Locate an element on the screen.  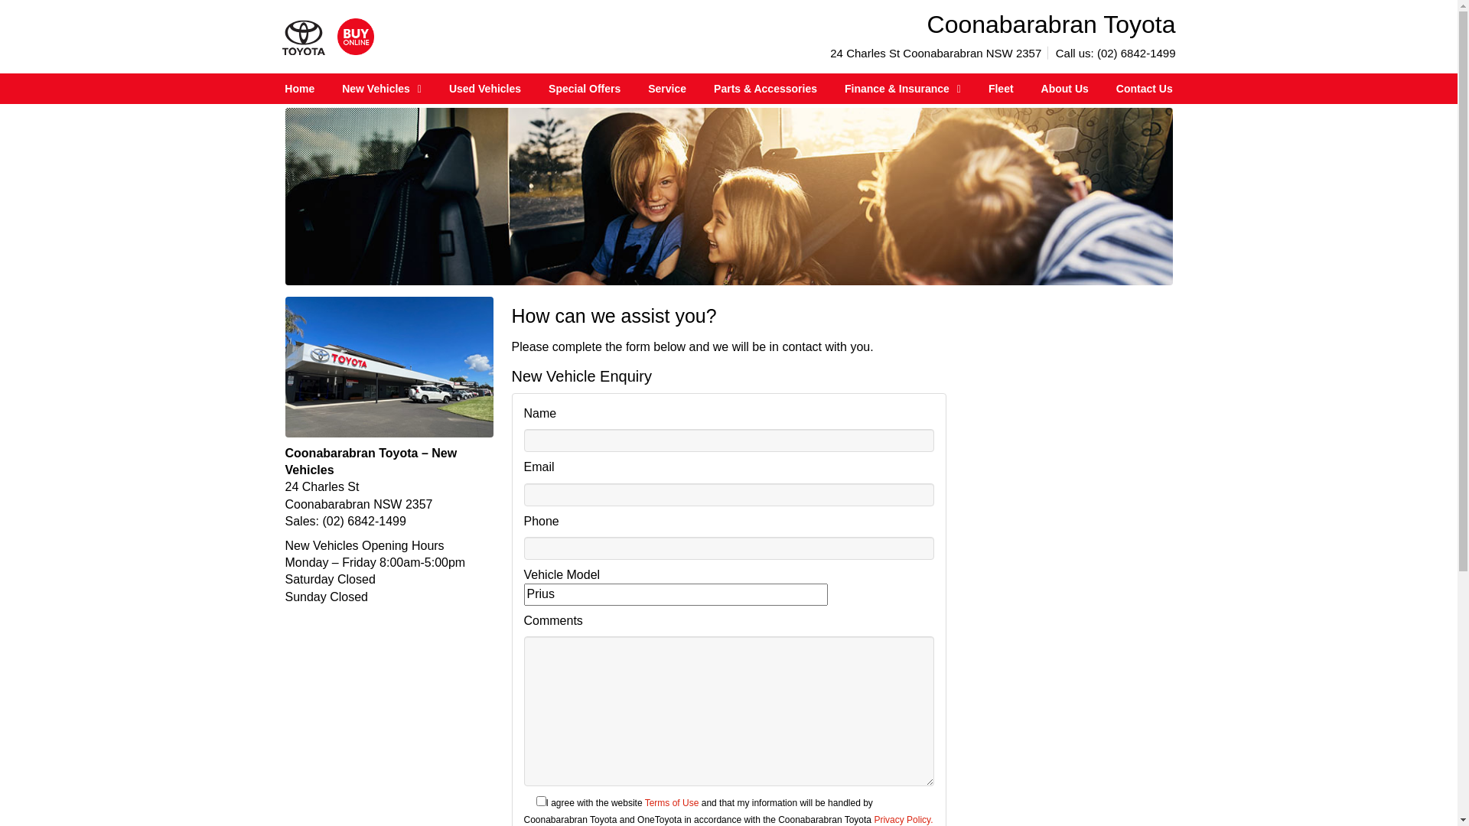
Service is located at coordinates (667, 89).